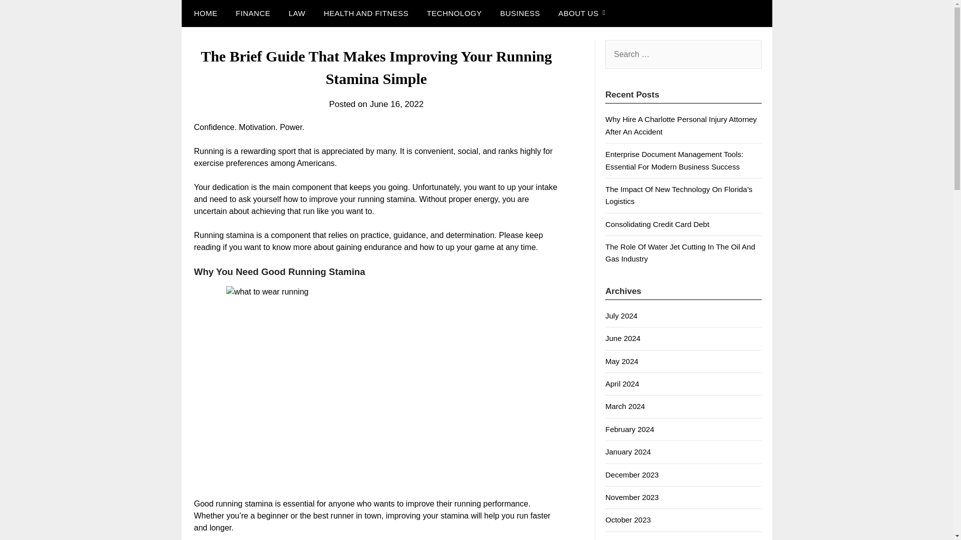  Describe the element at coordinates (632, 474) in the screenshot. I see `December 2023` at that location.